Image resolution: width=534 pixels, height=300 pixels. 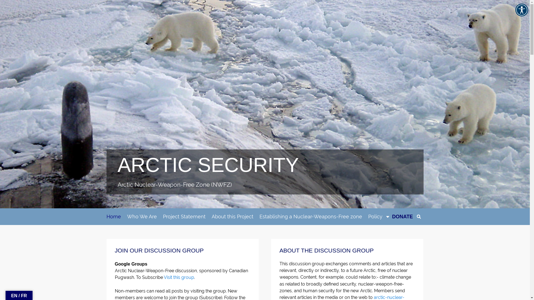 I want to click on About this Project, so click(x=232, y=217).